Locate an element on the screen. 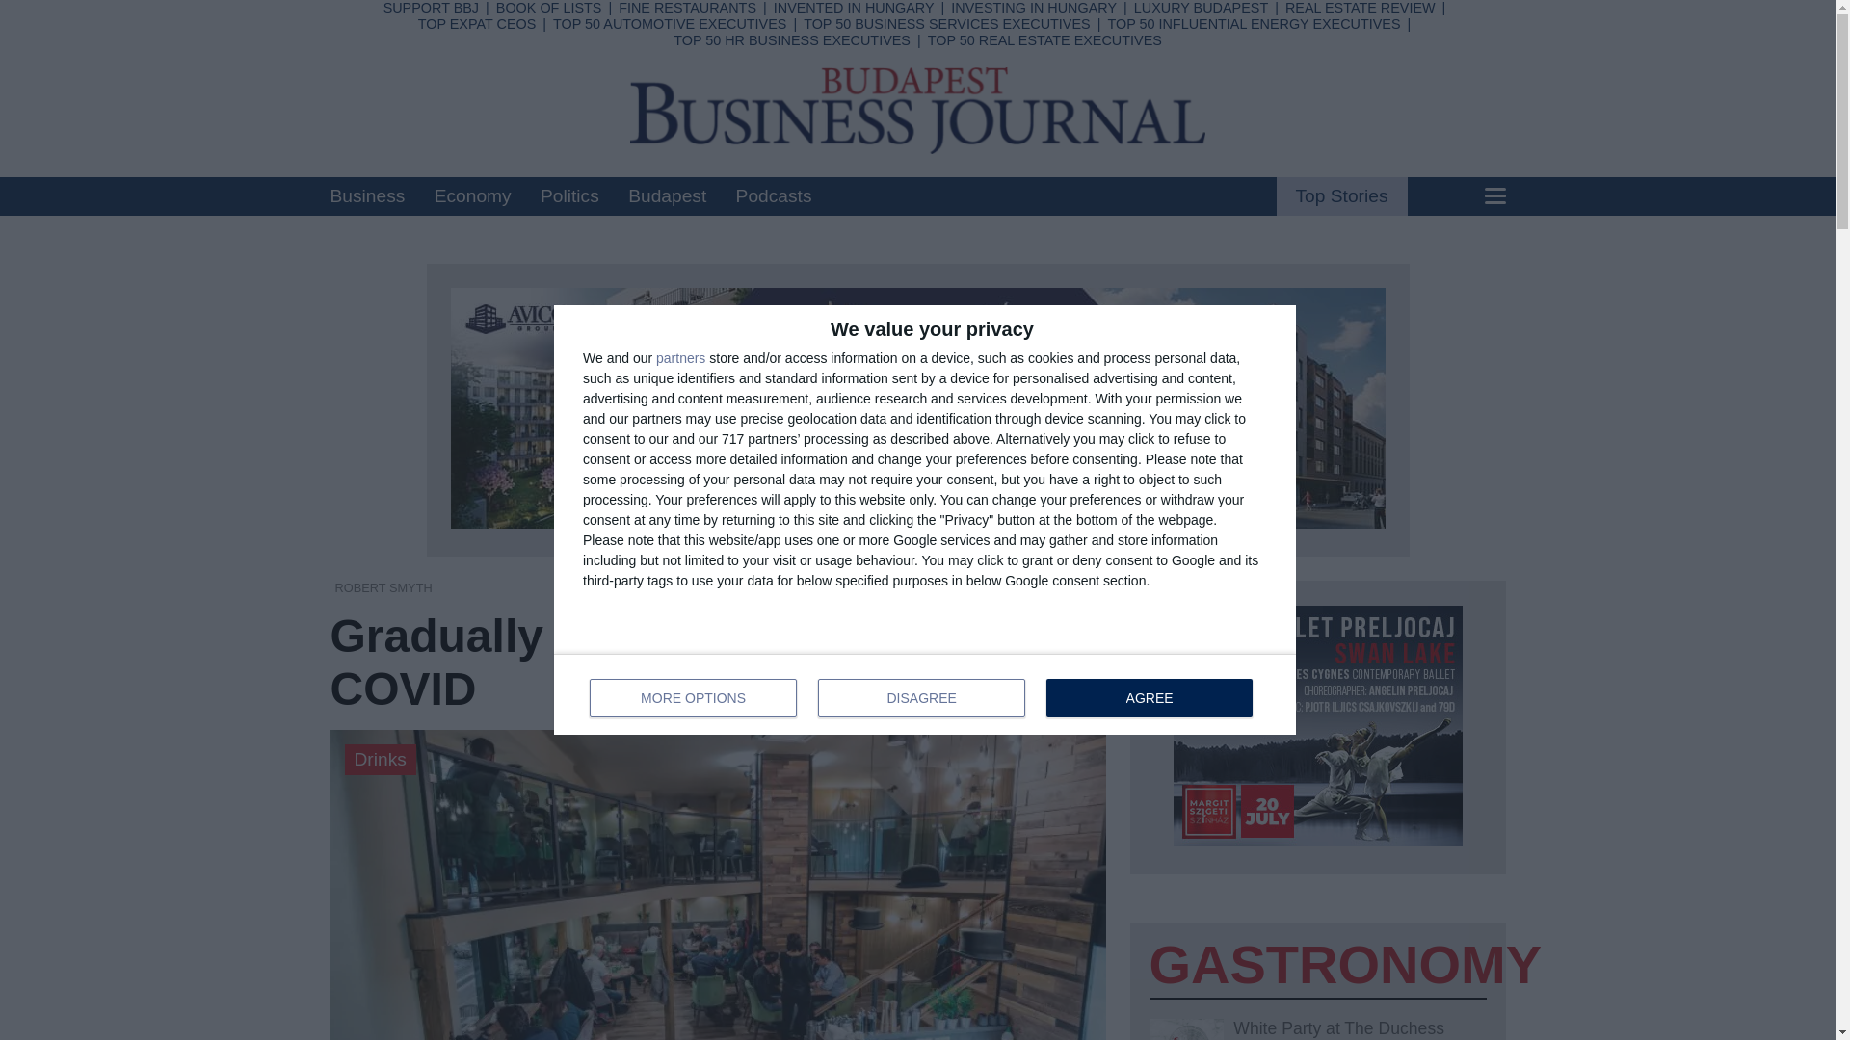  REAL ESTATE REVIEW is located at coordinates (946, 24).